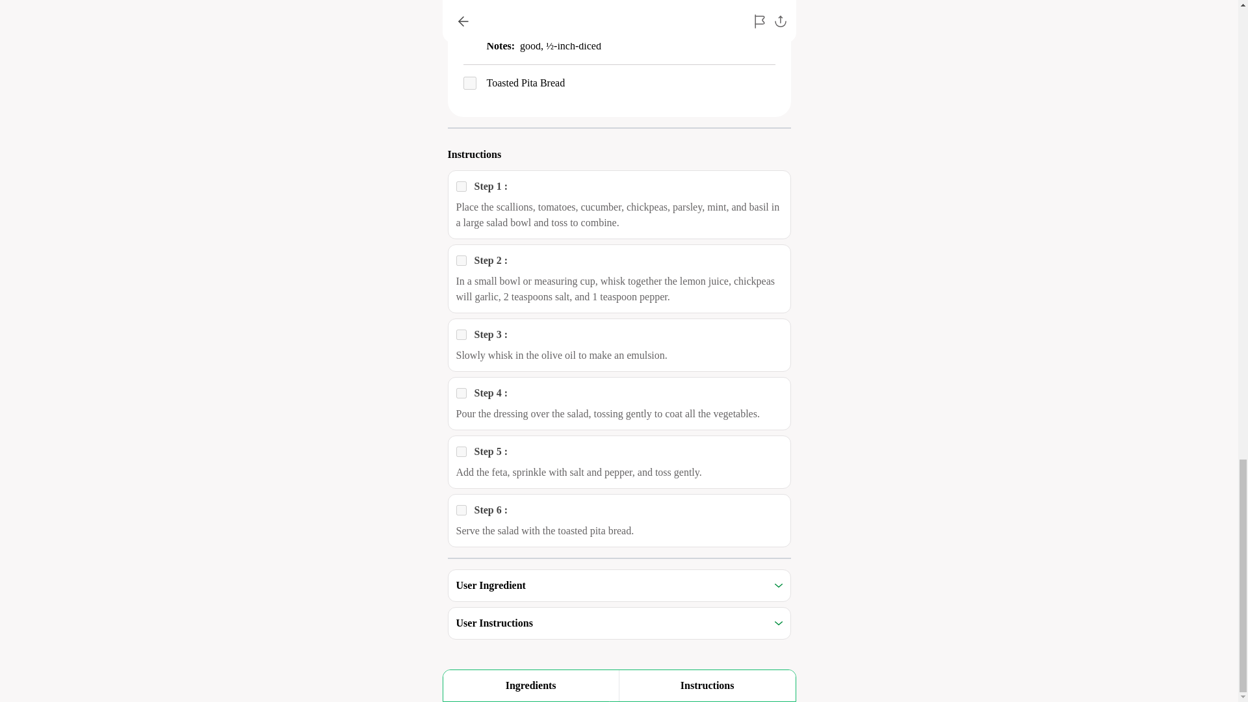  Describe the element at coordinates (461, 510) in the screenshot. I see `Paneer` at that location.